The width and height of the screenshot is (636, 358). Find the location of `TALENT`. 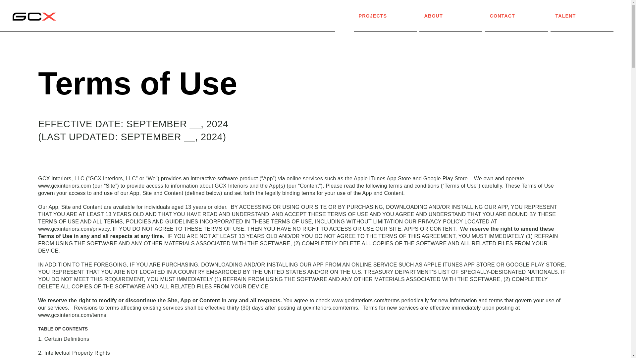

TALENT is located at coordinates (586, 17).